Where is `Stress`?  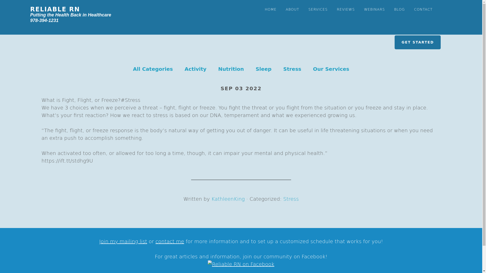 Stress is located at coordinates (292, 69).